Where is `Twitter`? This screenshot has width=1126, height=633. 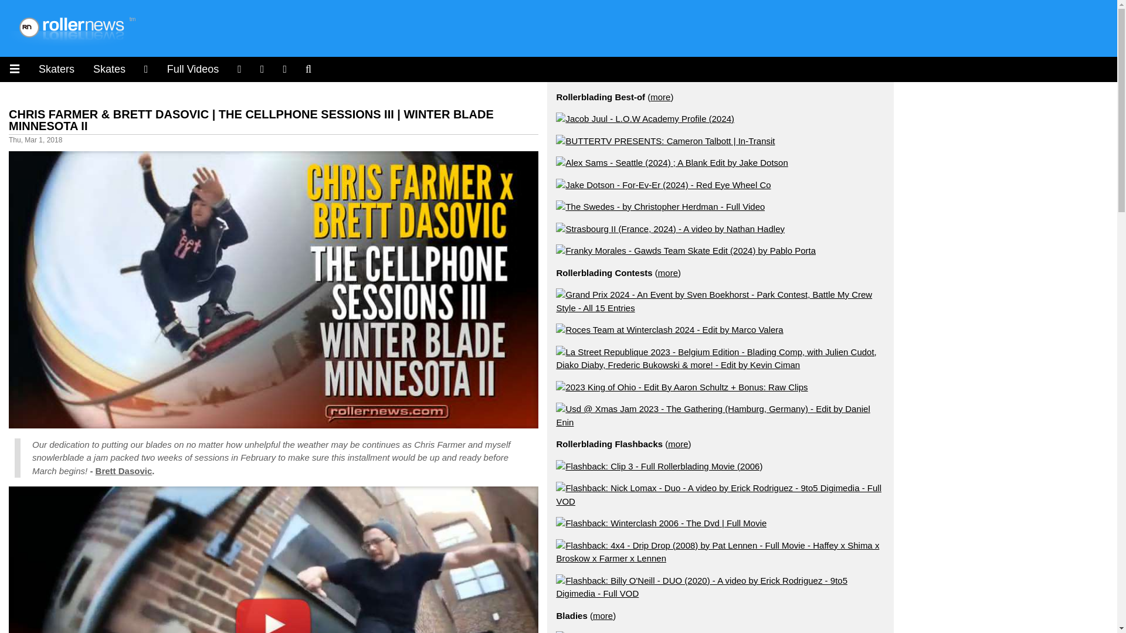 Twitter is located at coordinates (285, 69).